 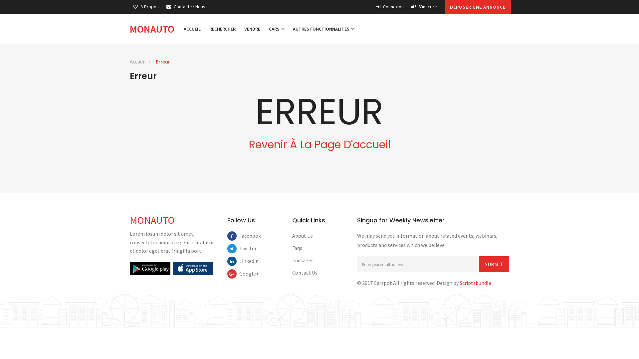 I want to click on CARS, so click(x=277, y=29).